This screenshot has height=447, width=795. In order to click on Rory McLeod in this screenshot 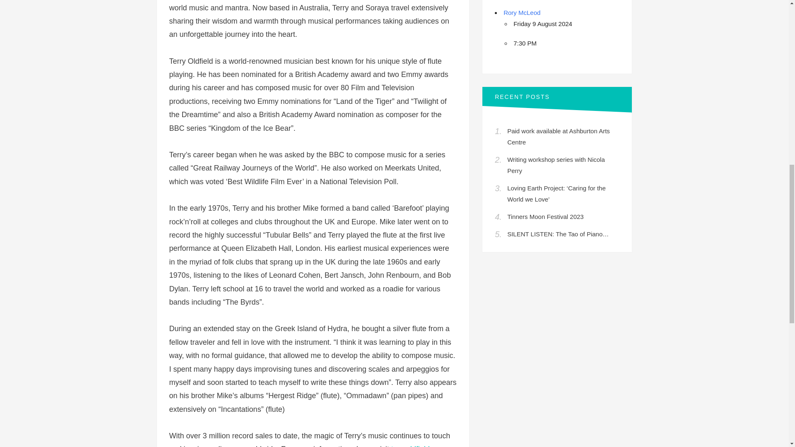, I will do `click(522, 12)`.